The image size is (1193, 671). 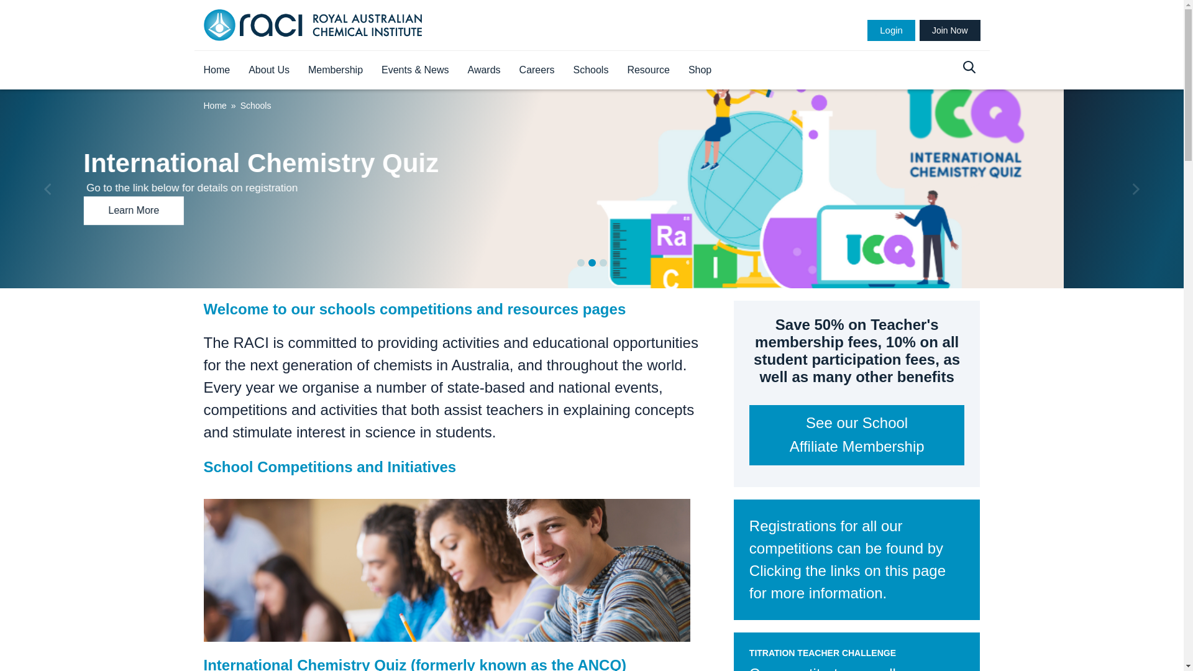 I want to click on Join Now, so click(x=950, y=30).